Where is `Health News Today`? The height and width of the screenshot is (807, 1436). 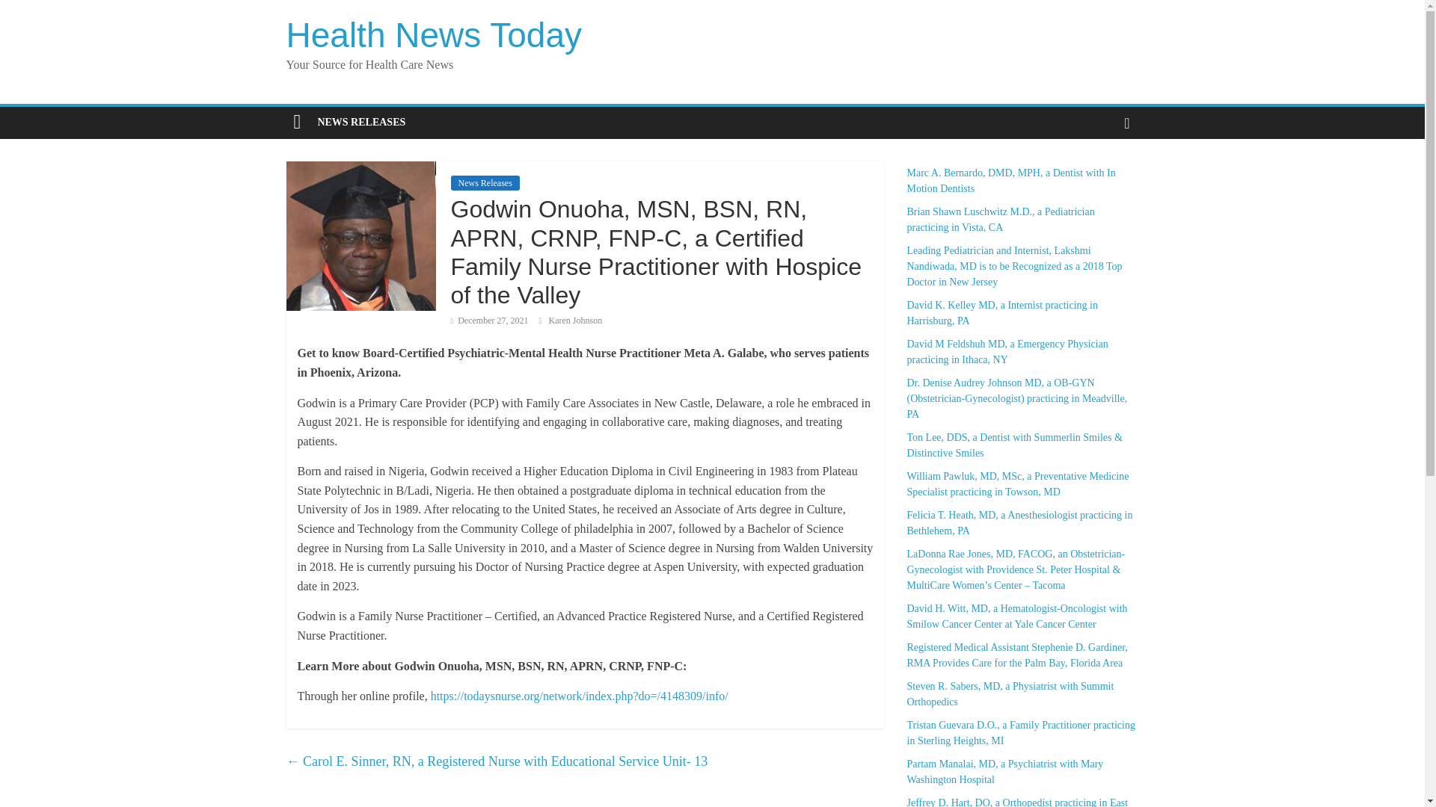 Health News Today is located at coordinates (434, 34).